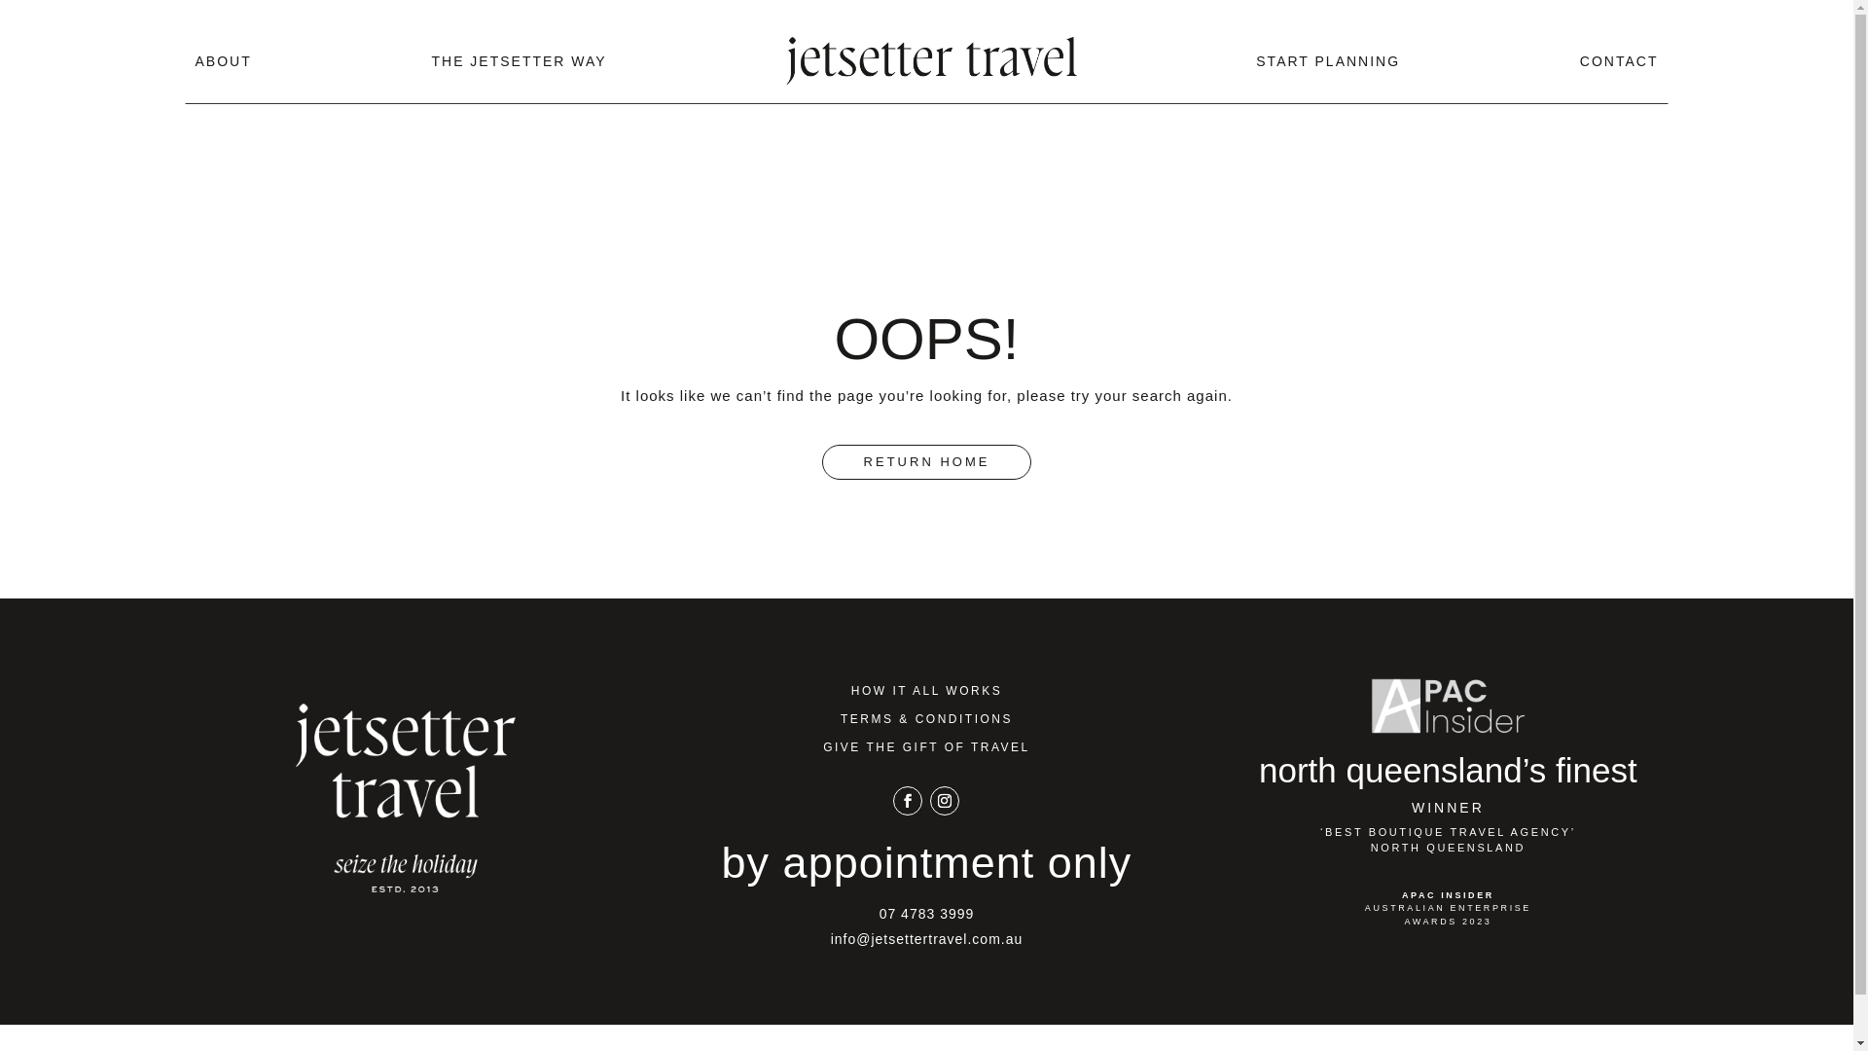 Image resolution: width=1868 pixels, height=1051 pixels. What do you see at coordinates (927, 461) in the screenshot?
I see `RETURN HOME` at bounding box center [927, 461].